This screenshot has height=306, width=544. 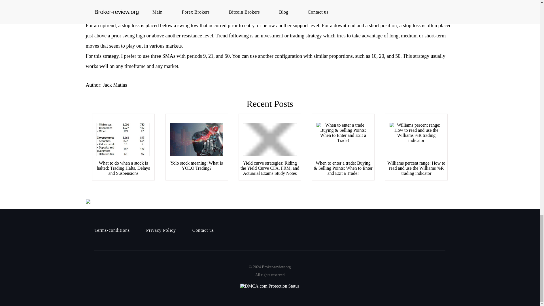 I want to click on Jack Matias, so click(x=114, y=85).